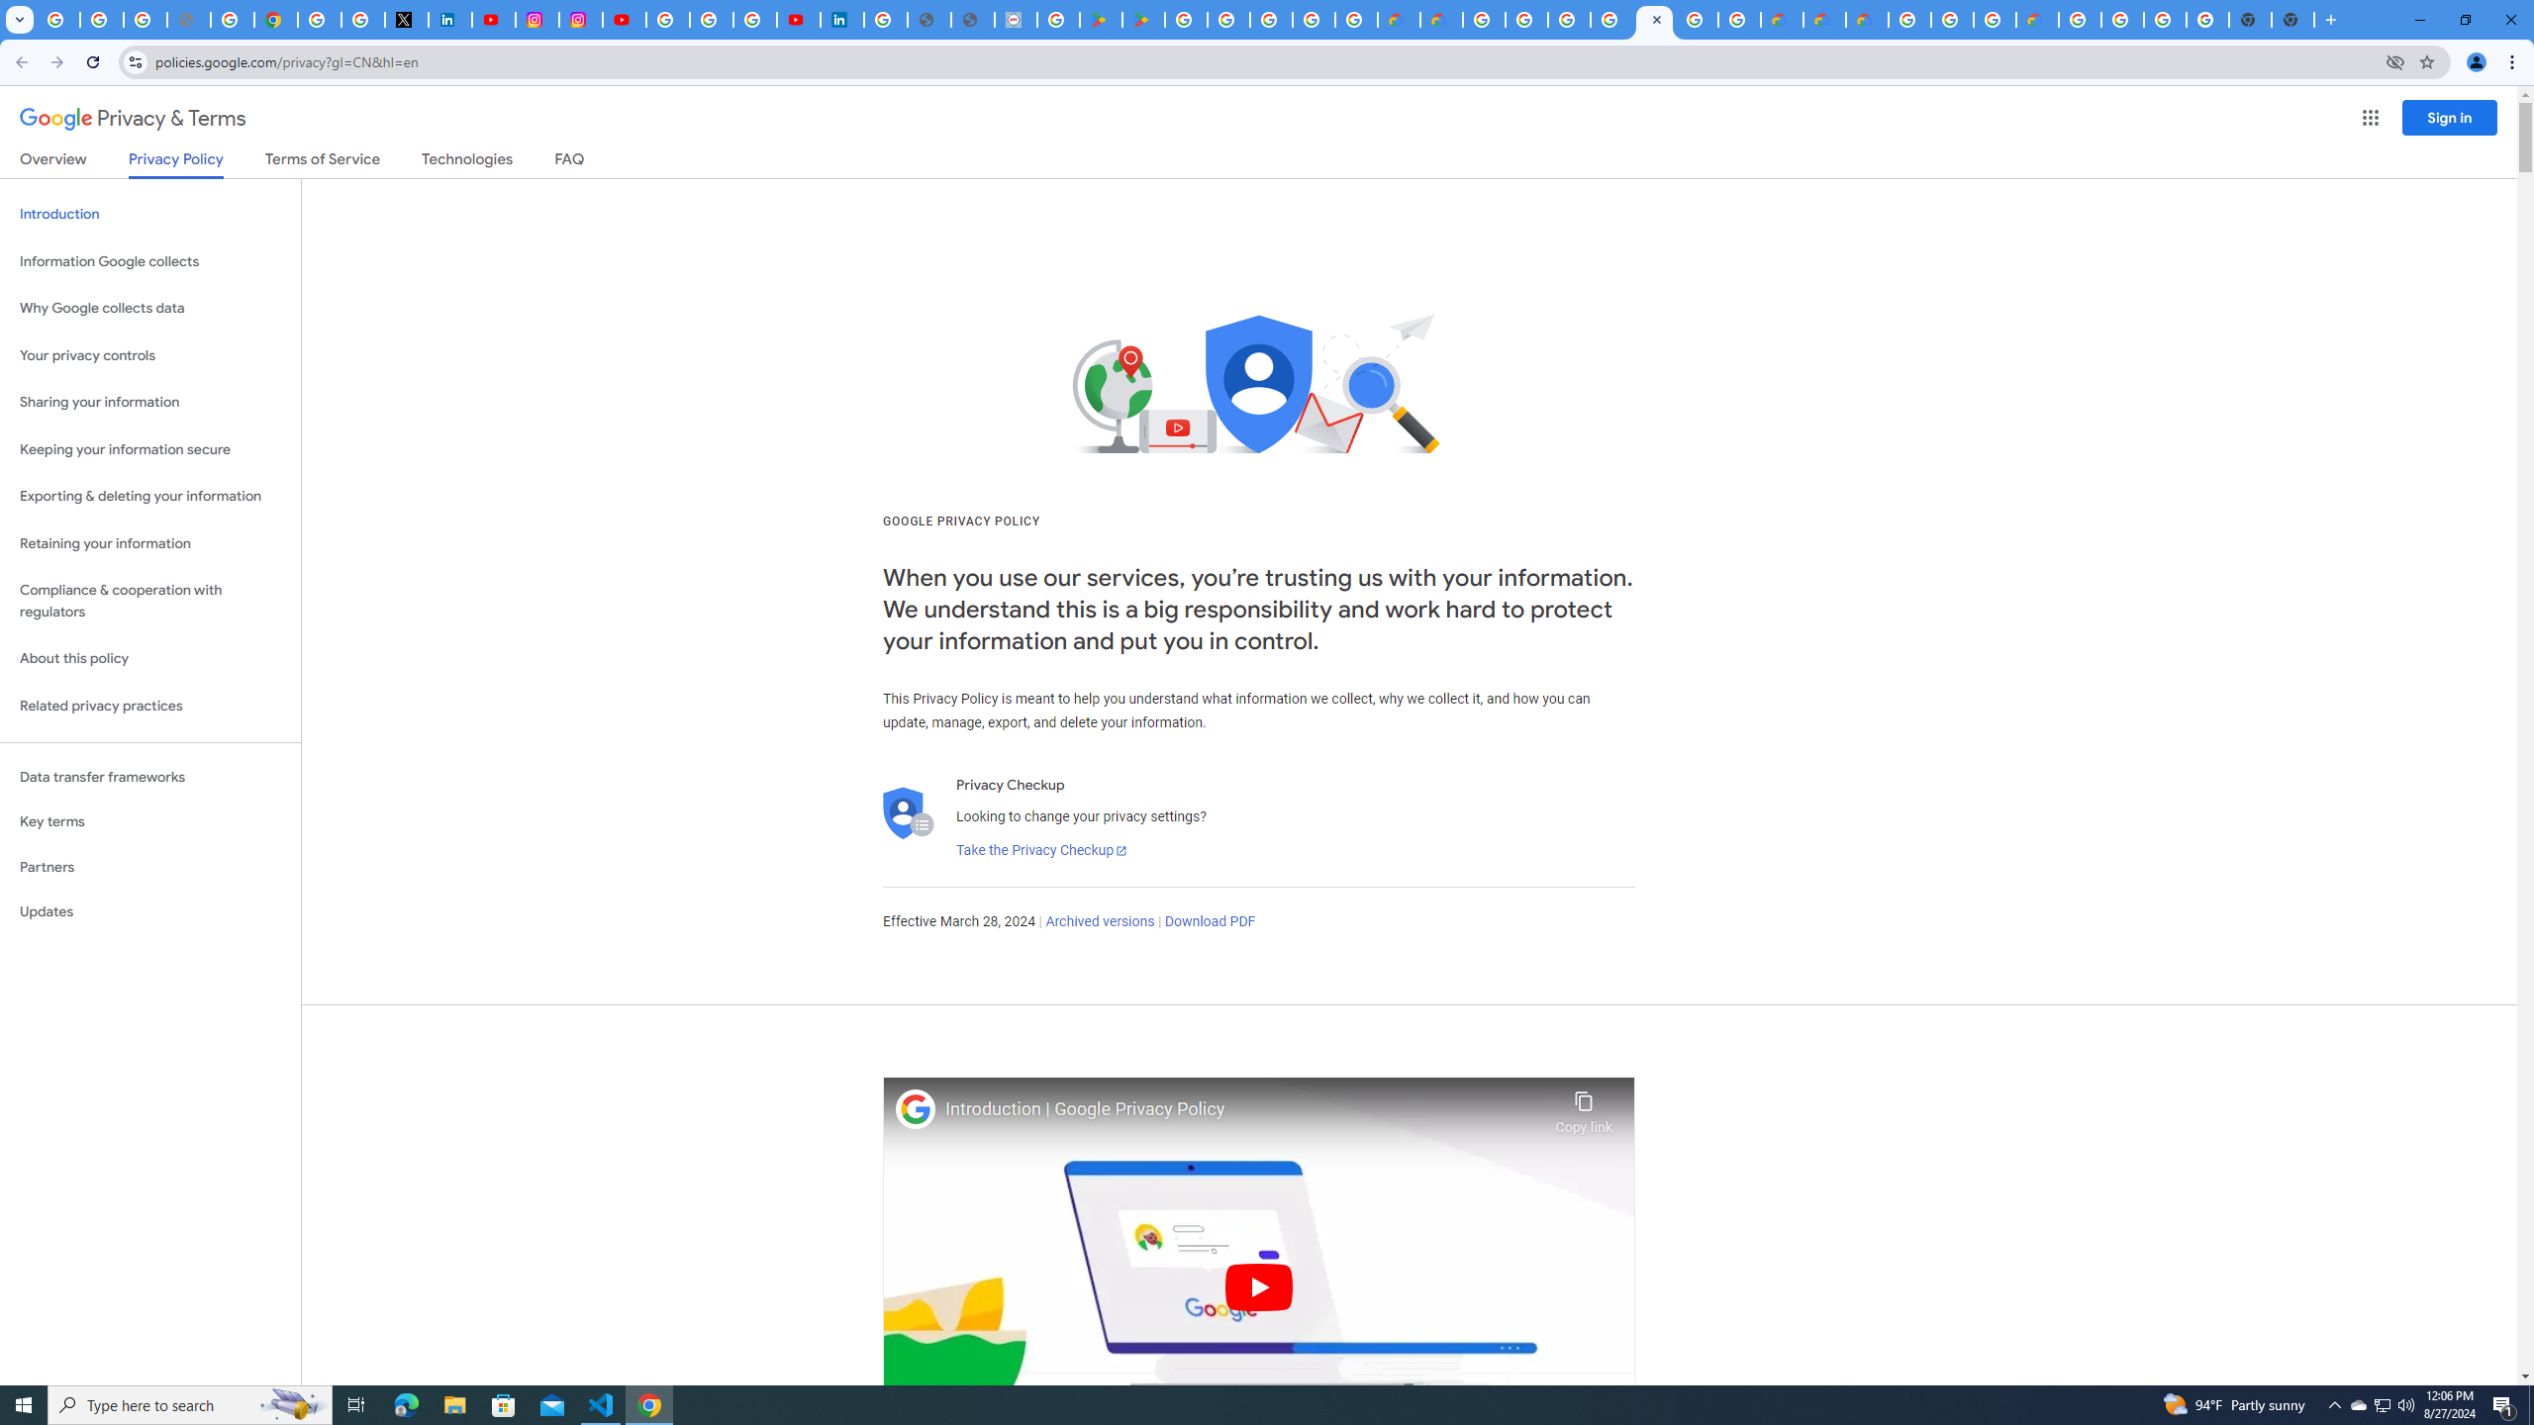 This screenshot has width=2534, height=1425. I want to click on Data Privacy Framework, so click(1016, 20).